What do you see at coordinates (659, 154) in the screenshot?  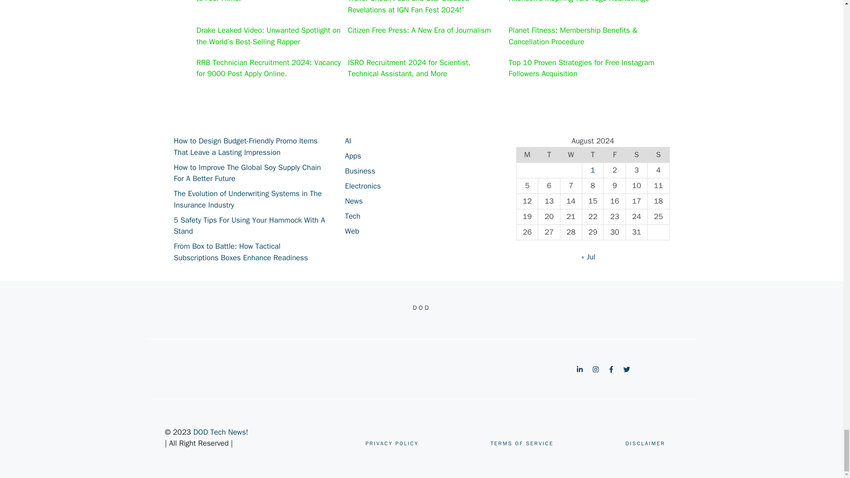 I see `Sunday` at bounding box center [659, 154].